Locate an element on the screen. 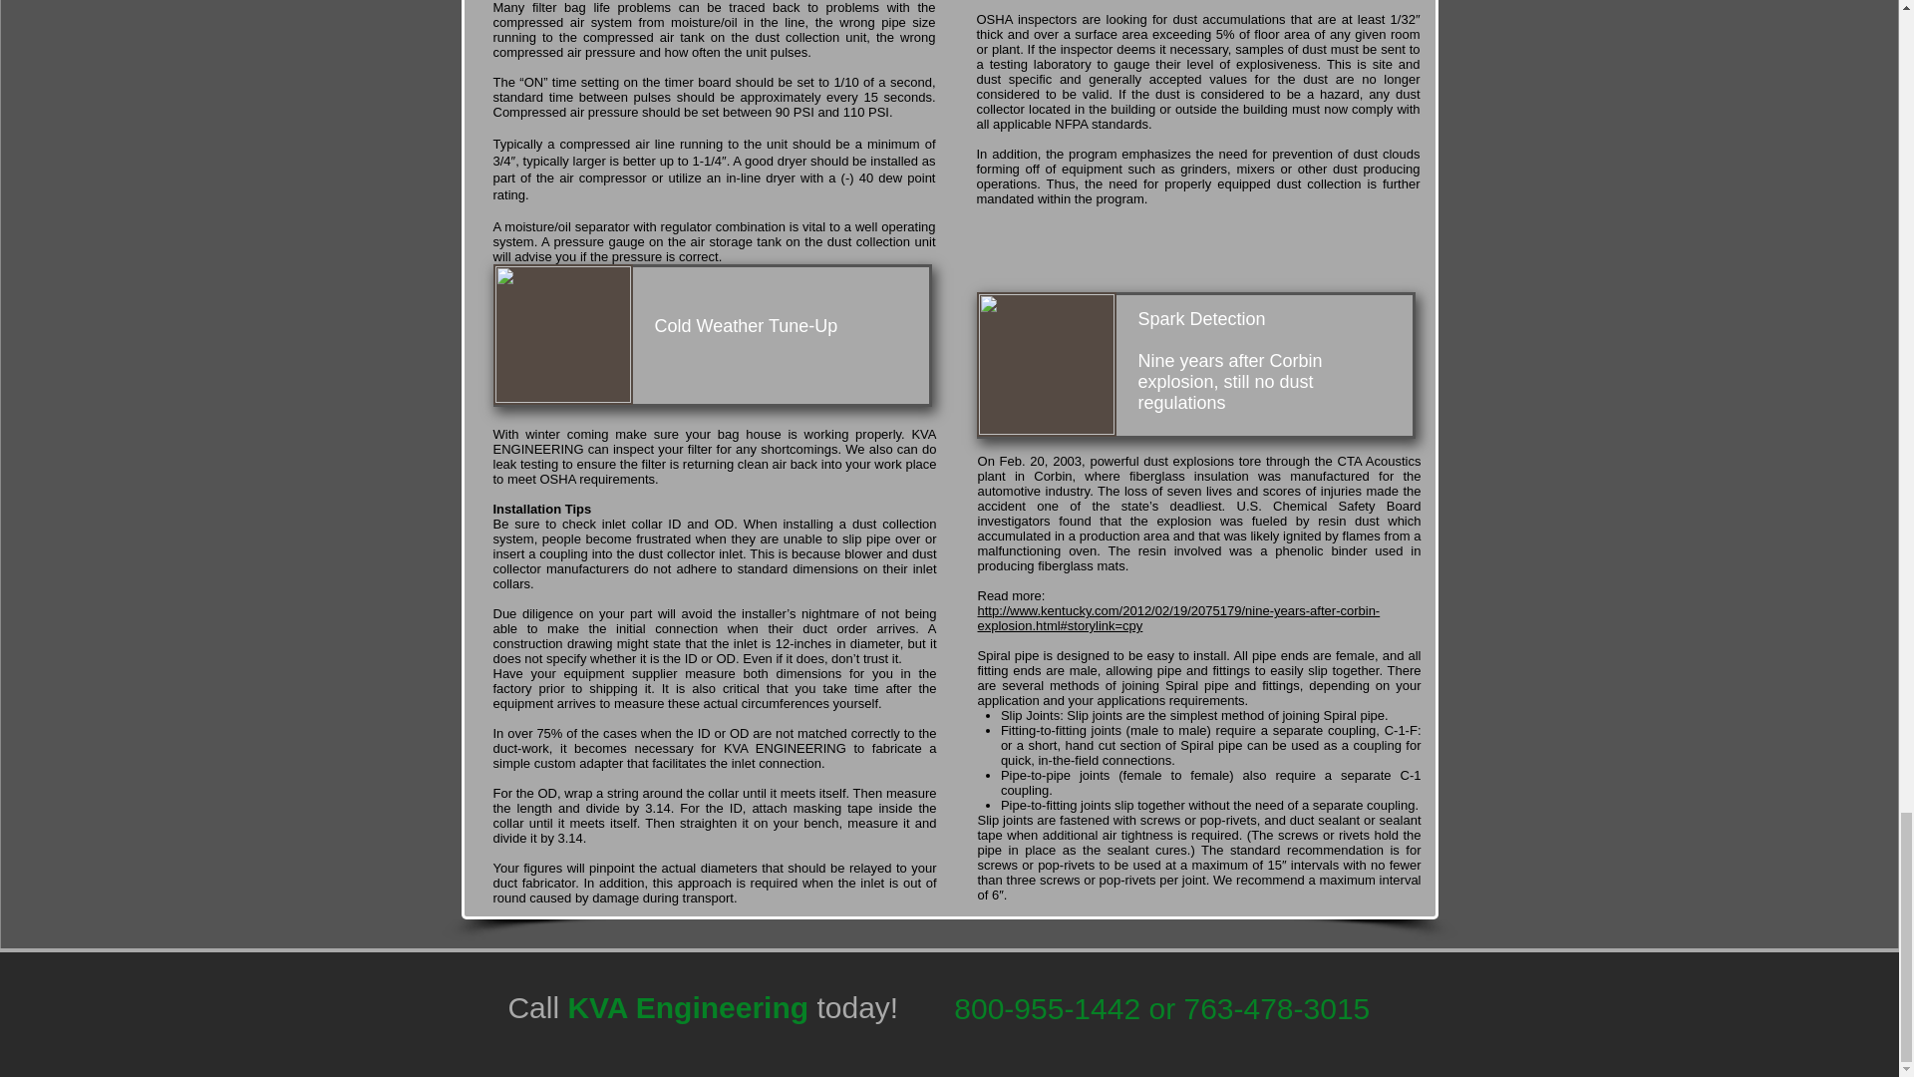 The height and width of the screenshot is (1077, 1914). spark1.jpg is located at coordinates (1046, 364).